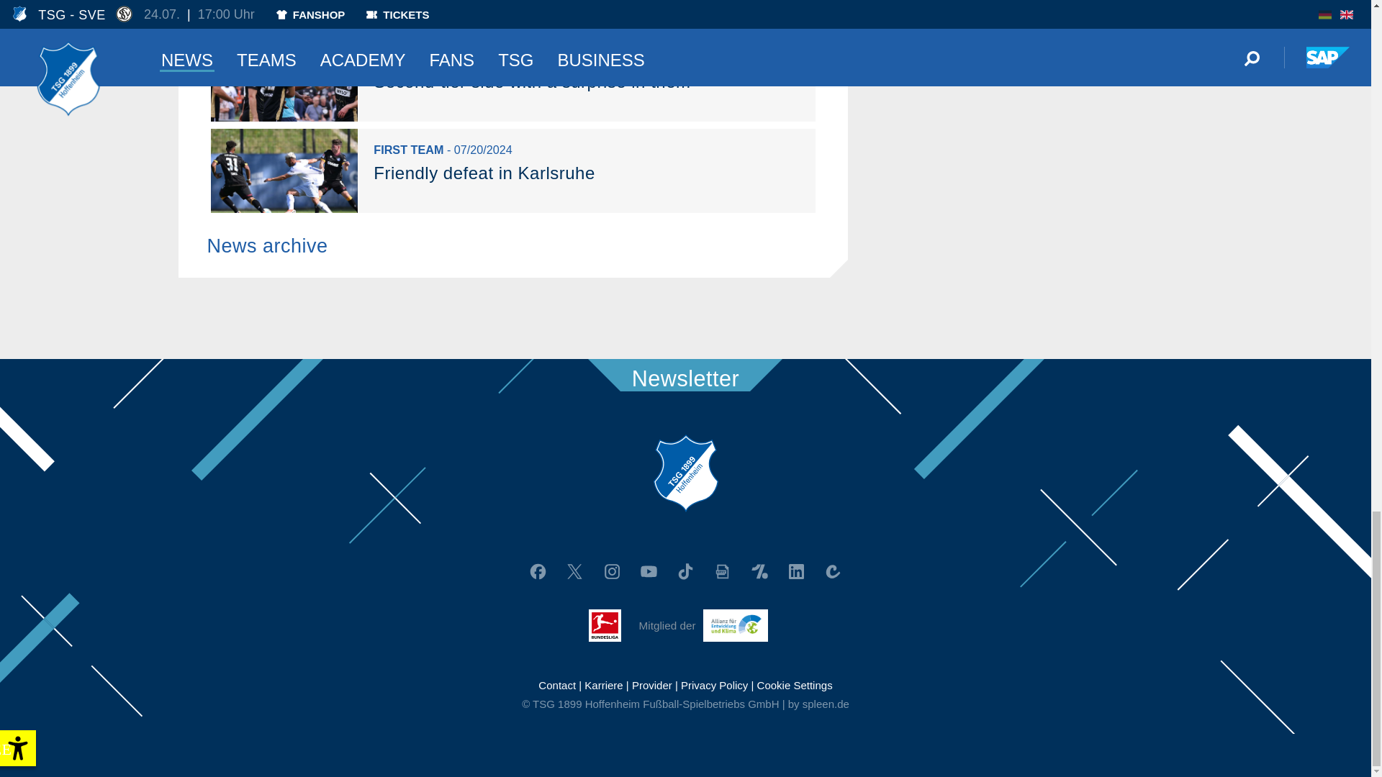  I want to click on Cookie Settings, so click(795, 685).